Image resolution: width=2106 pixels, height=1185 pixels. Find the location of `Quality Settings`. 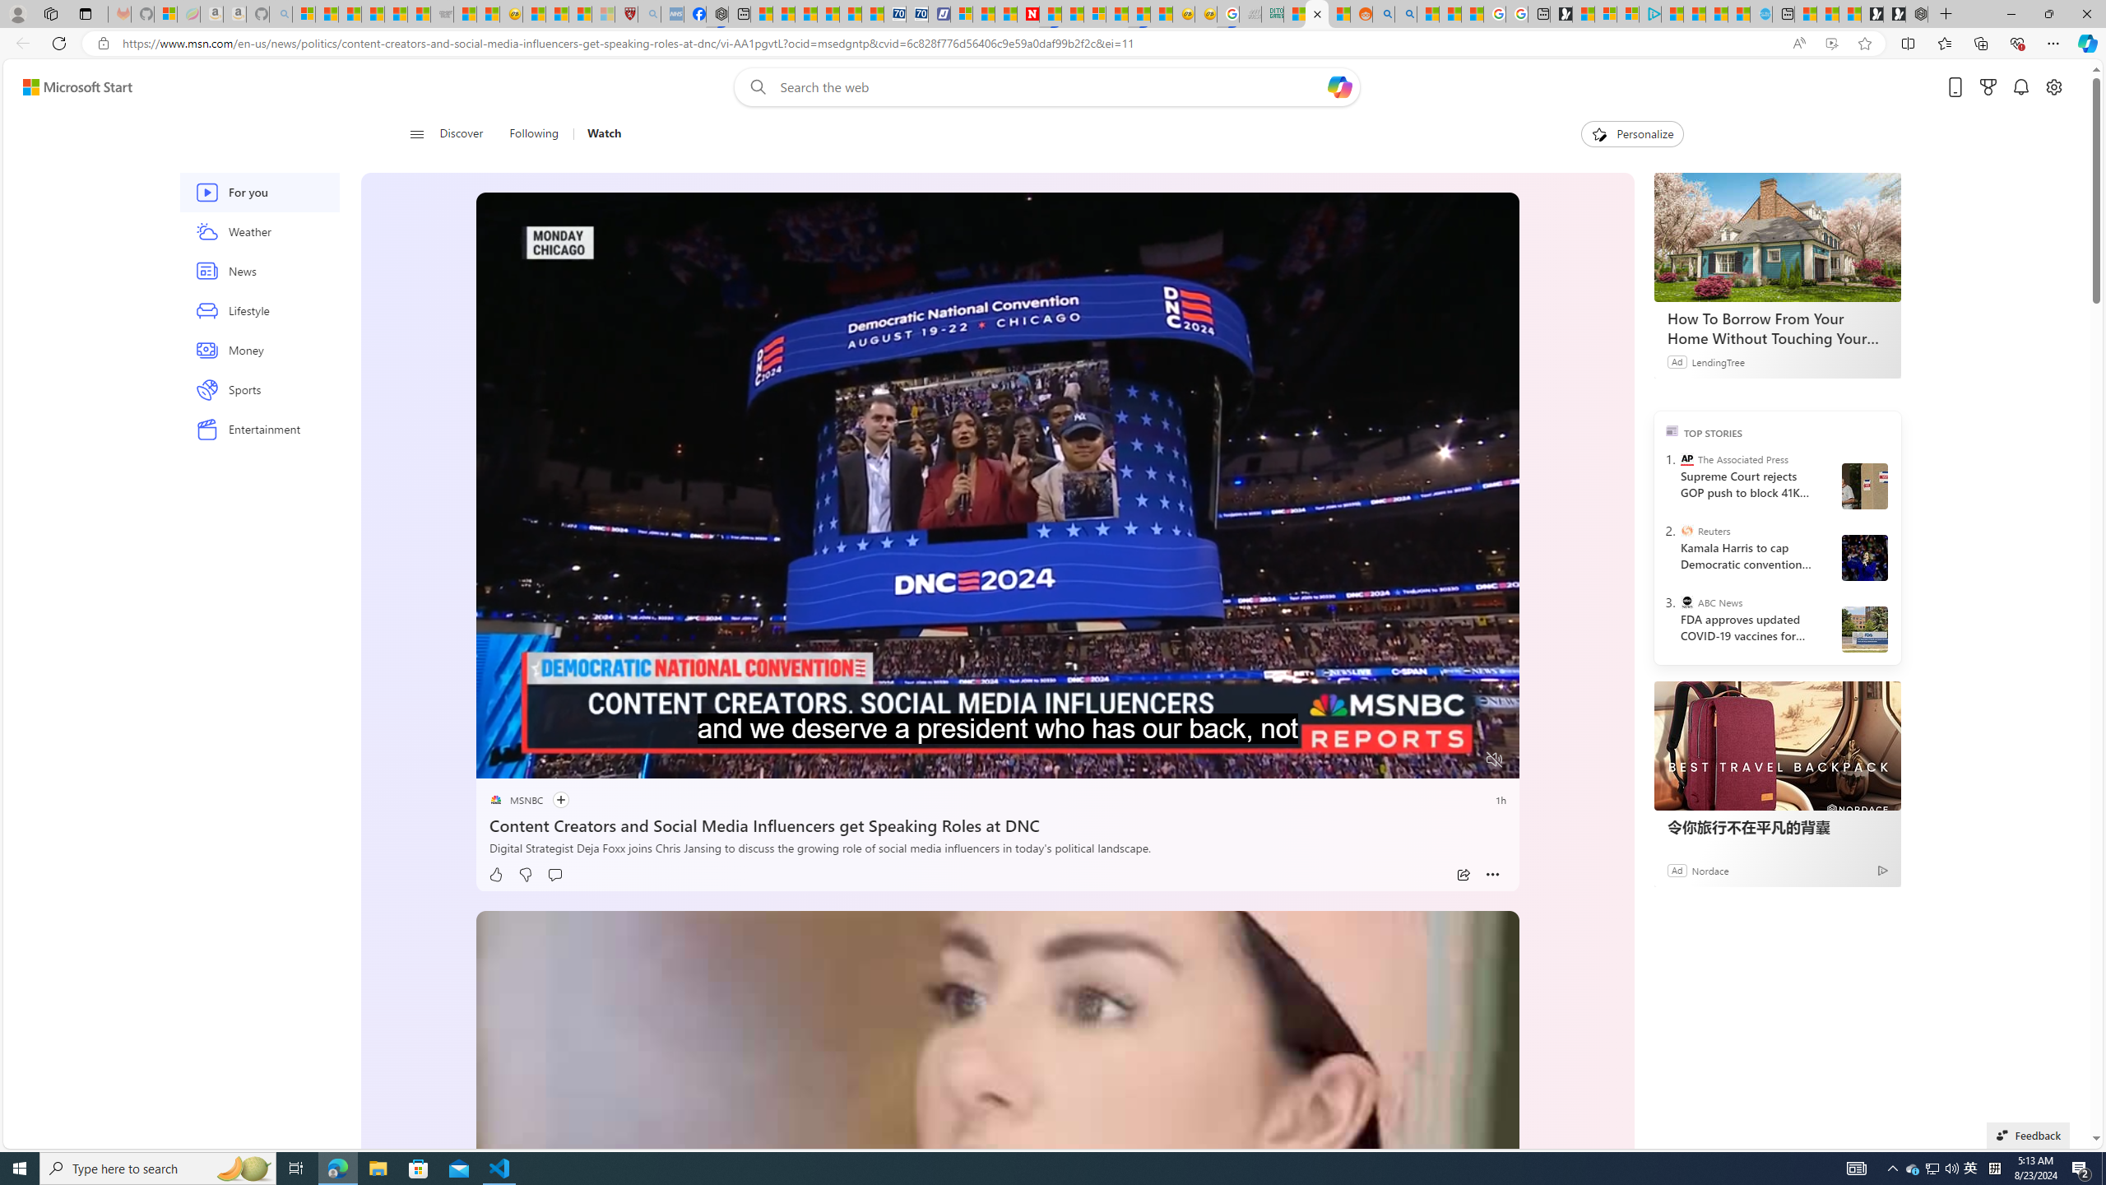

Quality Settings is located at coordinates (1395, 760).